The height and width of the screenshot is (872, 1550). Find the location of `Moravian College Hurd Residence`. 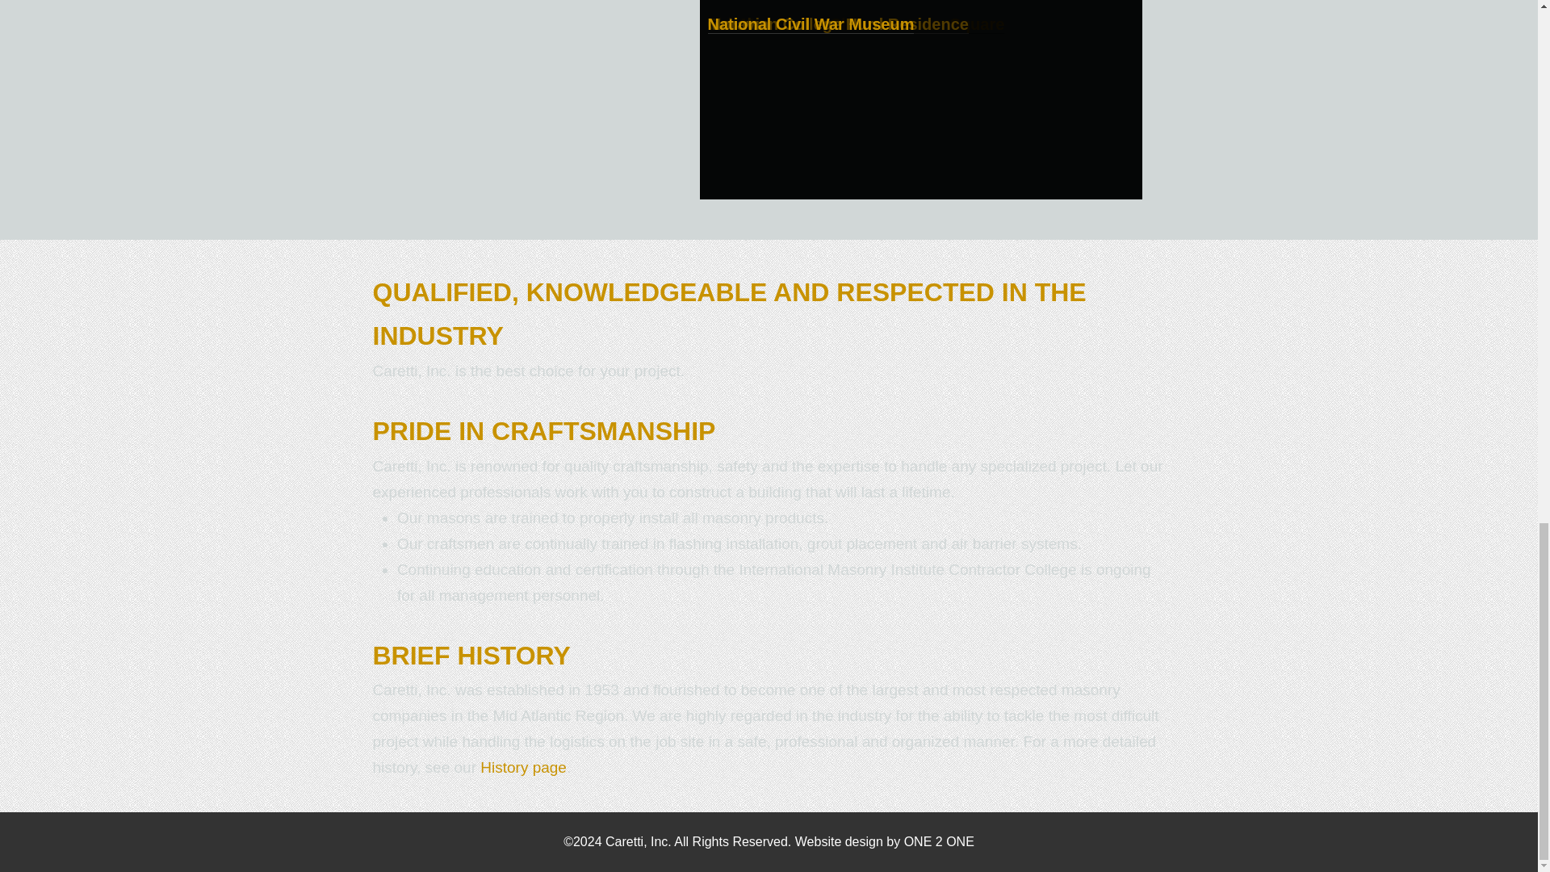

Moravian College Hurd Residence is located at coordinates (836, 24).